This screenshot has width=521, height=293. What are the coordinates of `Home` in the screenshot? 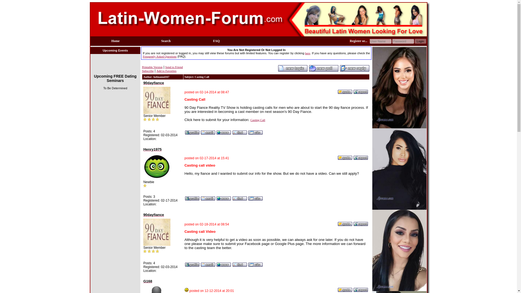 It's located at (116, 41).